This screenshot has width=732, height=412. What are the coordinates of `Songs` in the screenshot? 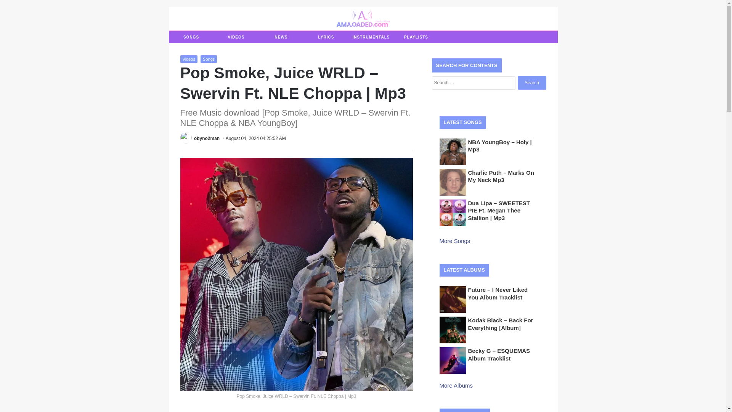 It's located at (209, 59).